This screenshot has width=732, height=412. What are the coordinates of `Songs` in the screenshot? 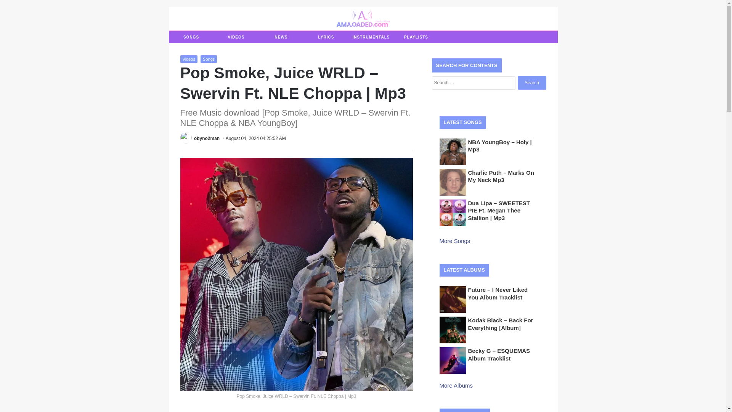 It's located at (209, 59).